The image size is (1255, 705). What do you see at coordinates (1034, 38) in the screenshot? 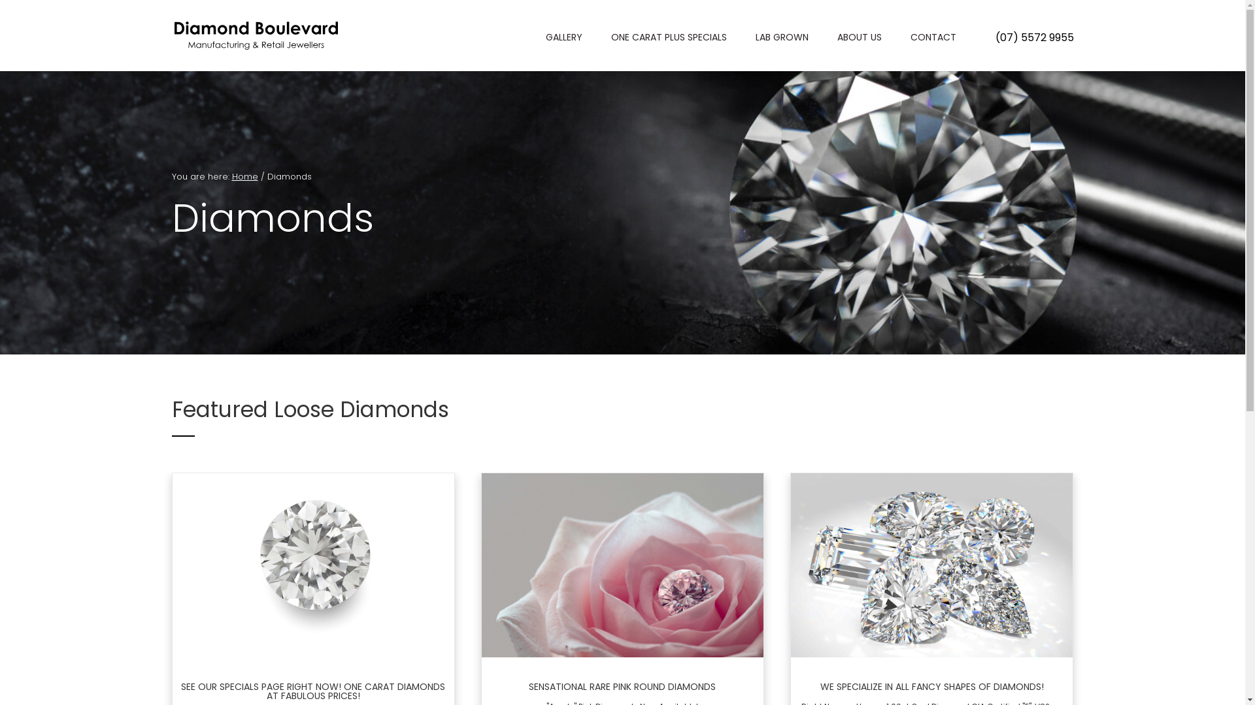
I see `(07) 5572 9955` at bounding box center [1034, 38].